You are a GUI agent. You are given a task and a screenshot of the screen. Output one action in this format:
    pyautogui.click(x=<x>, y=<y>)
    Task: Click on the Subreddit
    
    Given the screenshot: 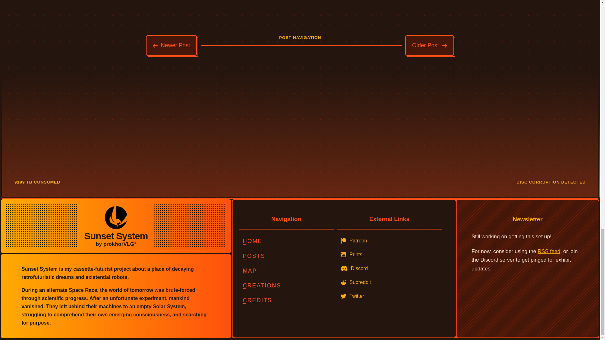 What is the action you would take?
    pyautogui.click(x=389, y=282)
    